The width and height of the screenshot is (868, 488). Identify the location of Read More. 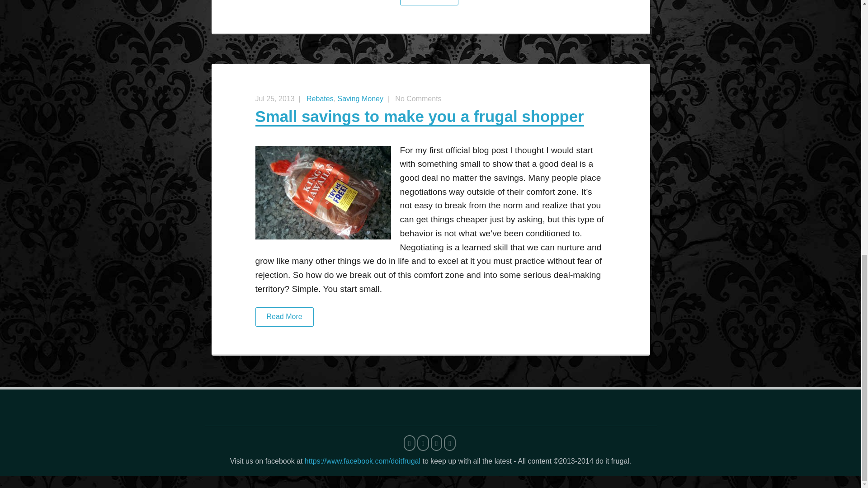
(430, 7).